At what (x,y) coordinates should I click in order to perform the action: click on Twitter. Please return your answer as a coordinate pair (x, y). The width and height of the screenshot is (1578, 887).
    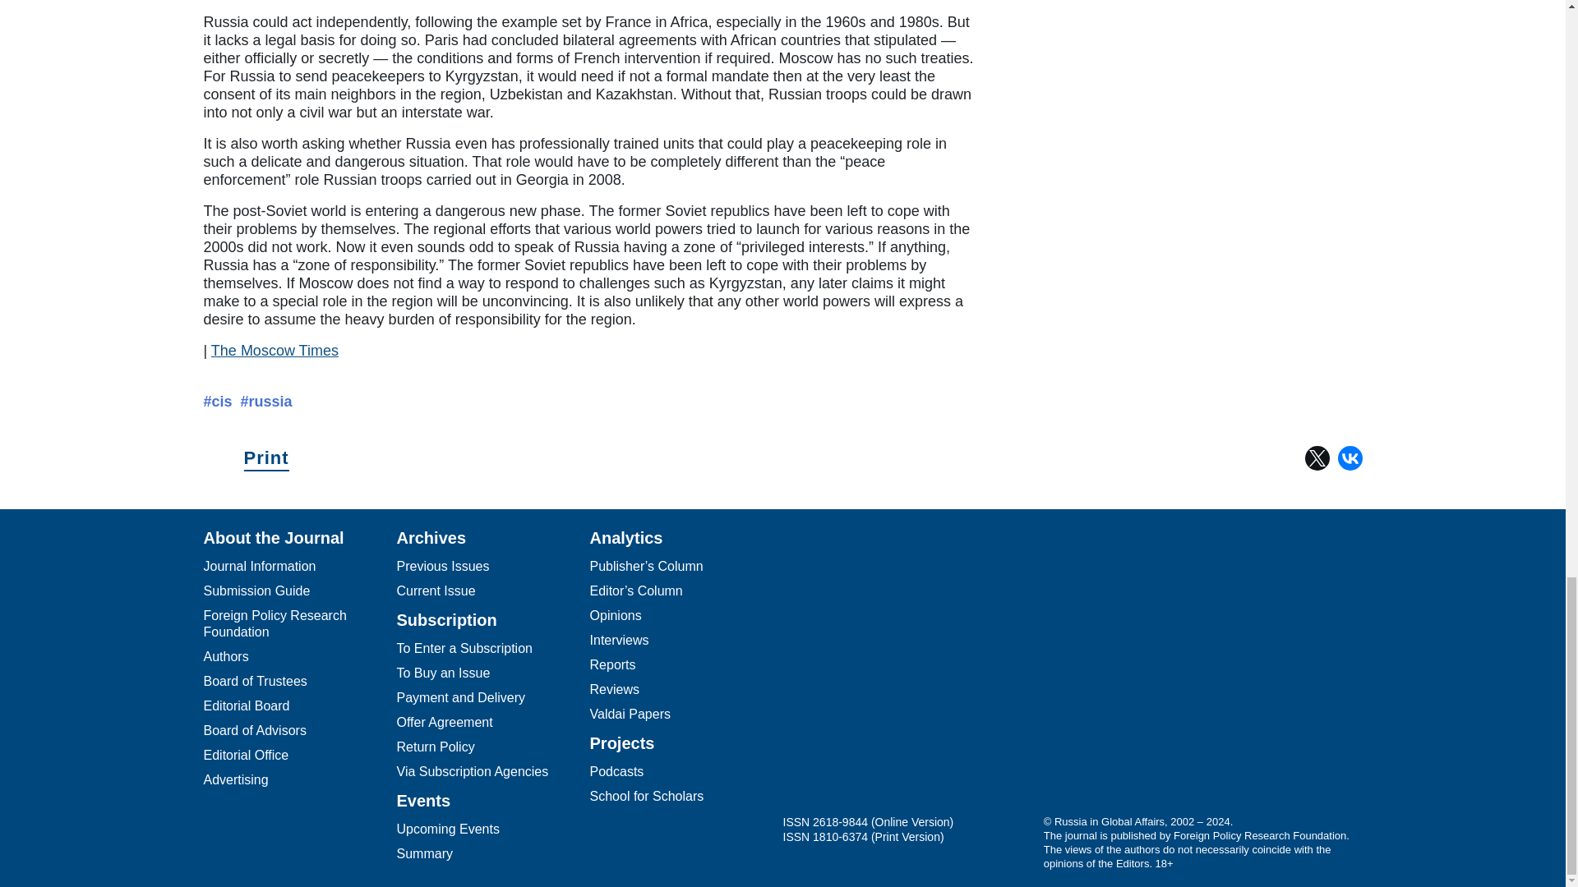
    Looking at the image, I should click on (1317, 458).